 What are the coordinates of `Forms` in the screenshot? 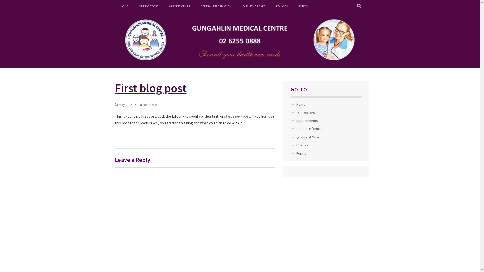 It's located at (301, 153).